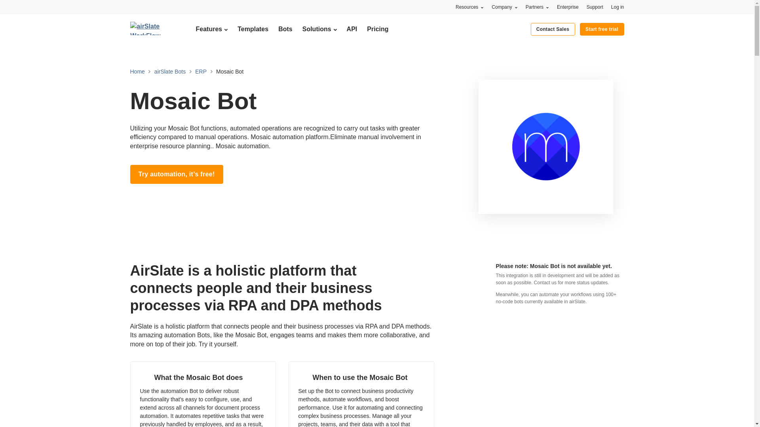 This screenshot has height=427, width=760. I want to click on Log in, so click(617, 7).